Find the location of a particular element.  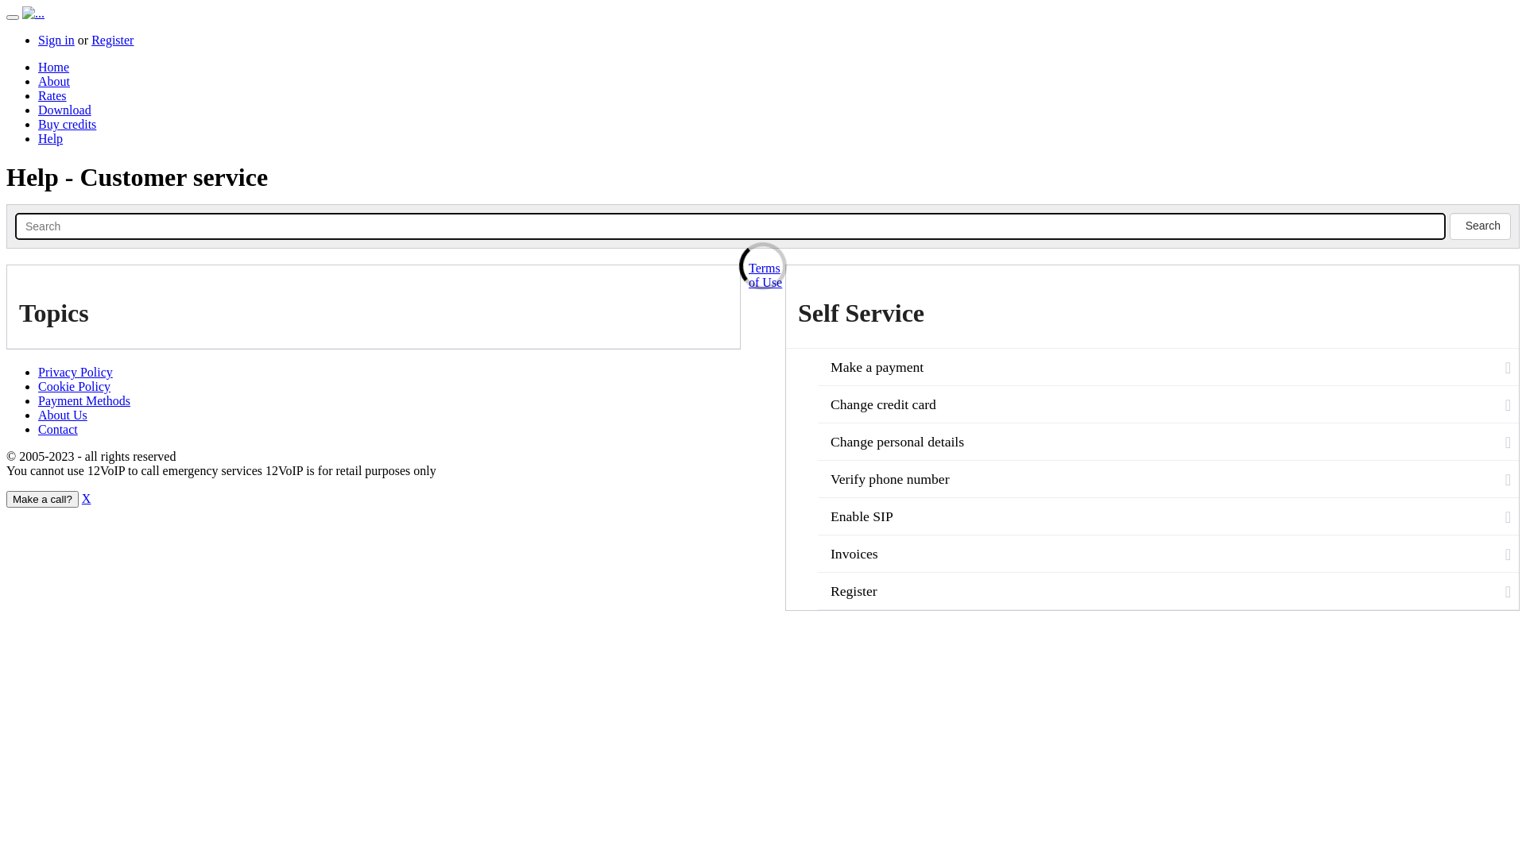

Download is located at coordinates (65, 110).